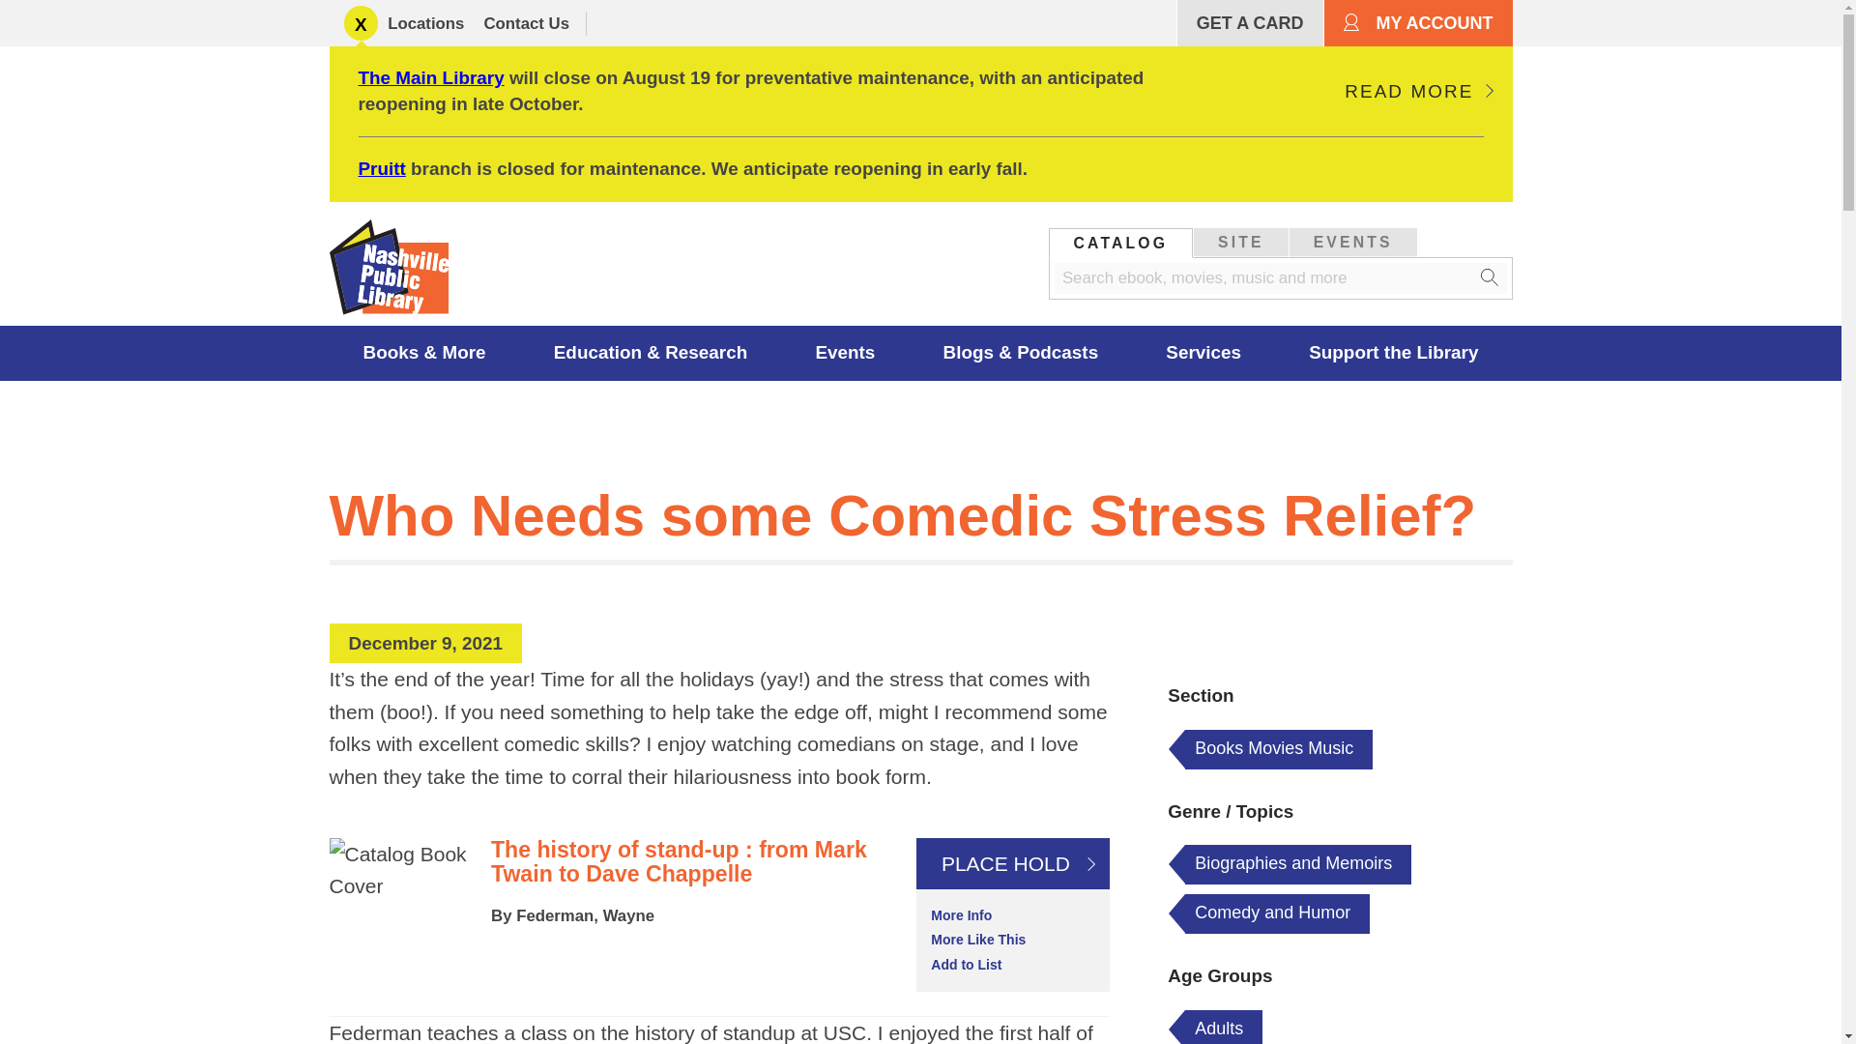  I want to click on Toggle alerts, so click(361, 23).